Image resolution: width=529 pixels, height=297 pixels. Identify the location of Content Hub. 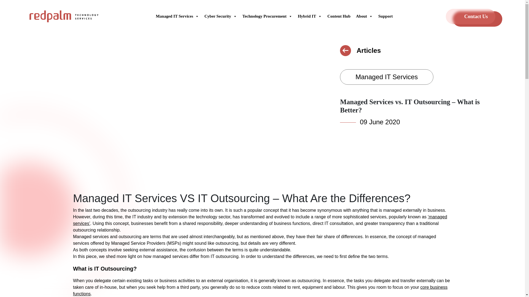
(339, 16).